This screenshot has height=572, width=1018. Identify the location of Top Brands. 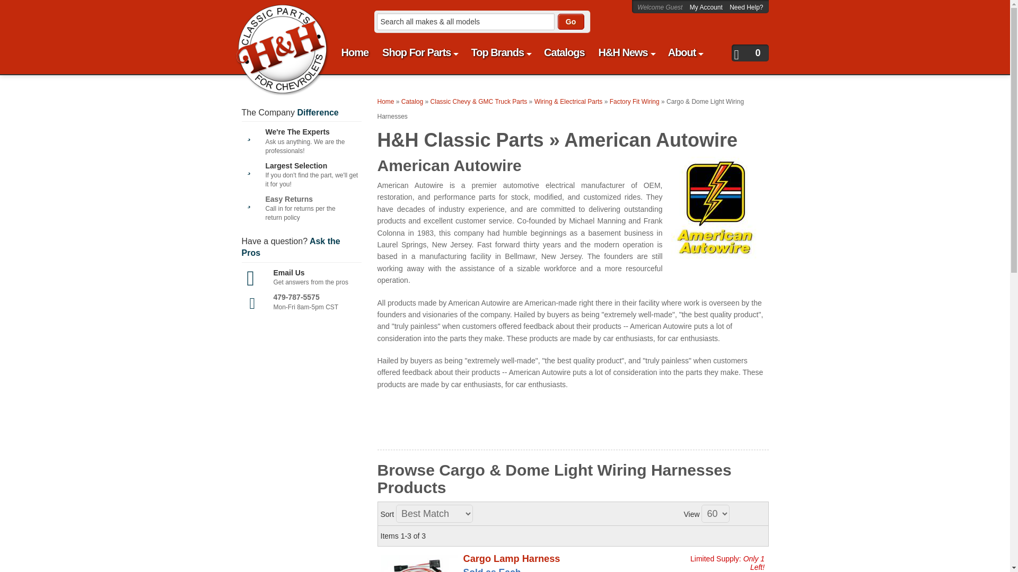
(501, 52).